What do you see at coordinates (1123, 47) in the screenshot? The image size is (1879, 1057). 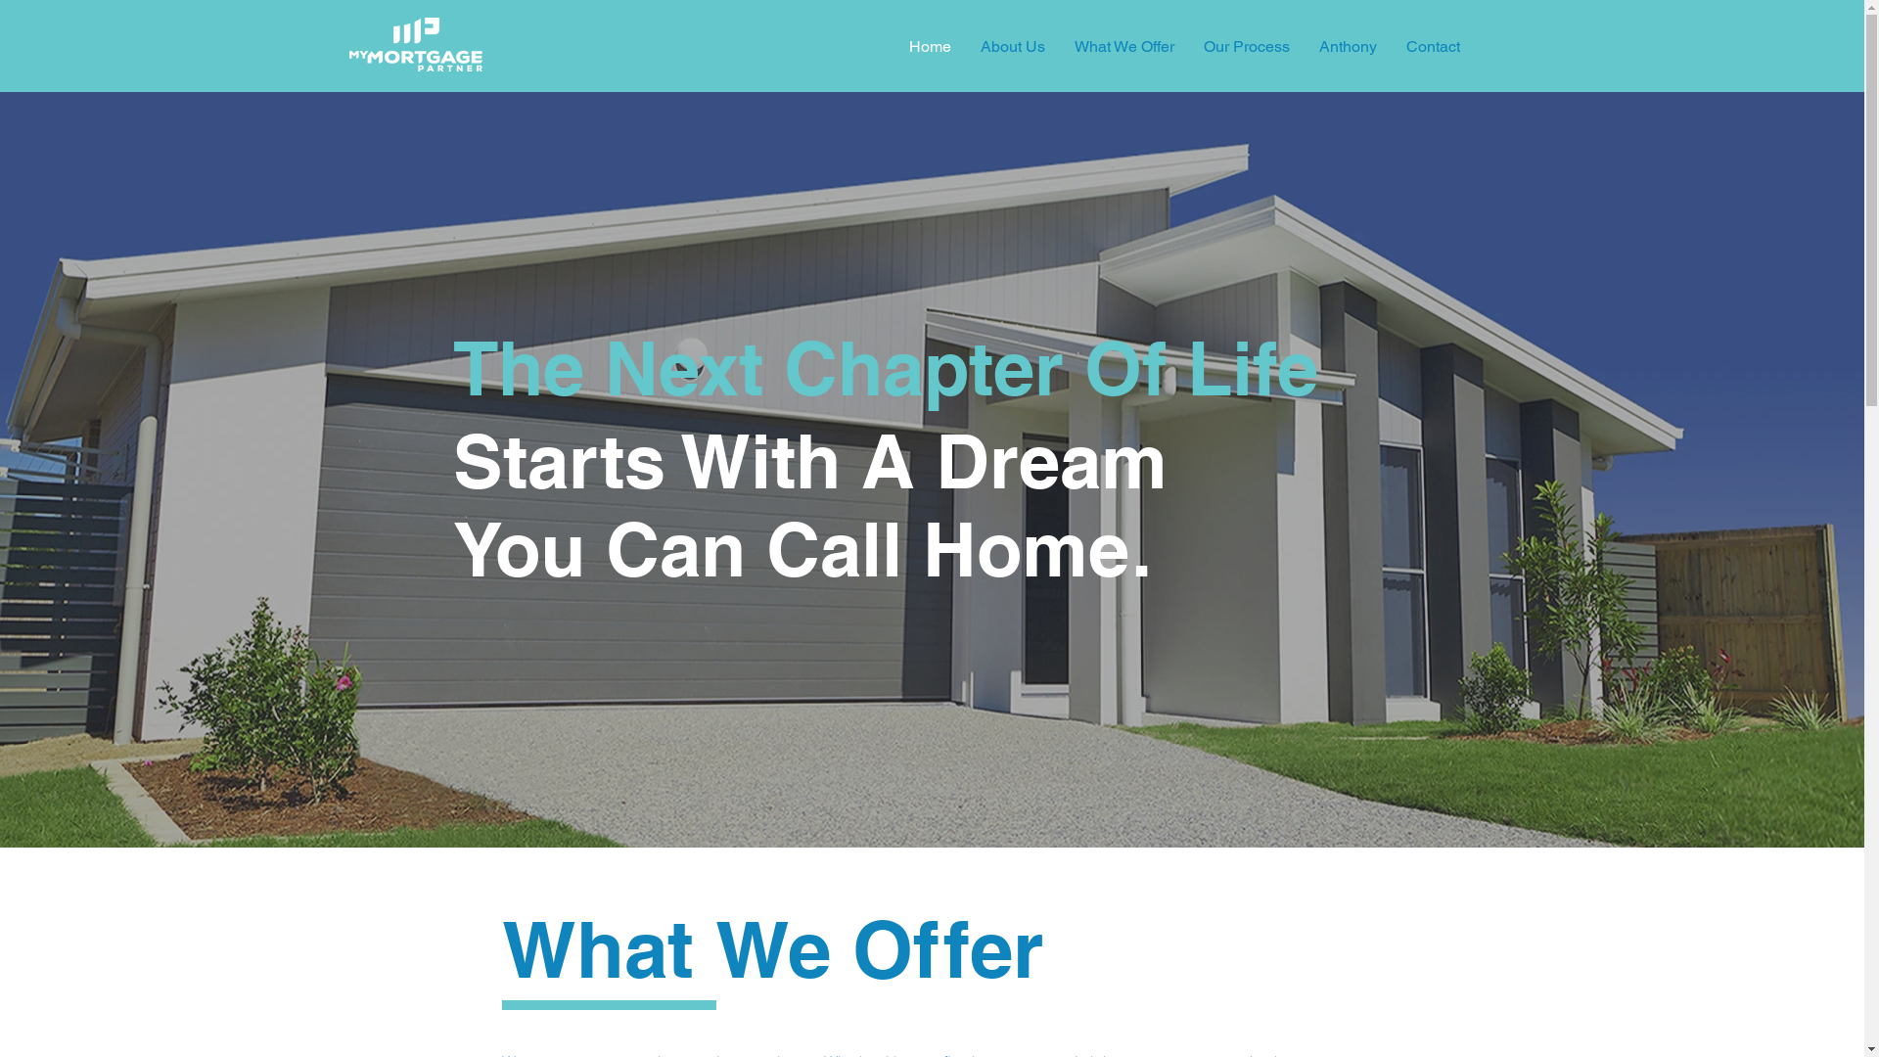 I see `What We Offer` at bounding box center [1123, 47].